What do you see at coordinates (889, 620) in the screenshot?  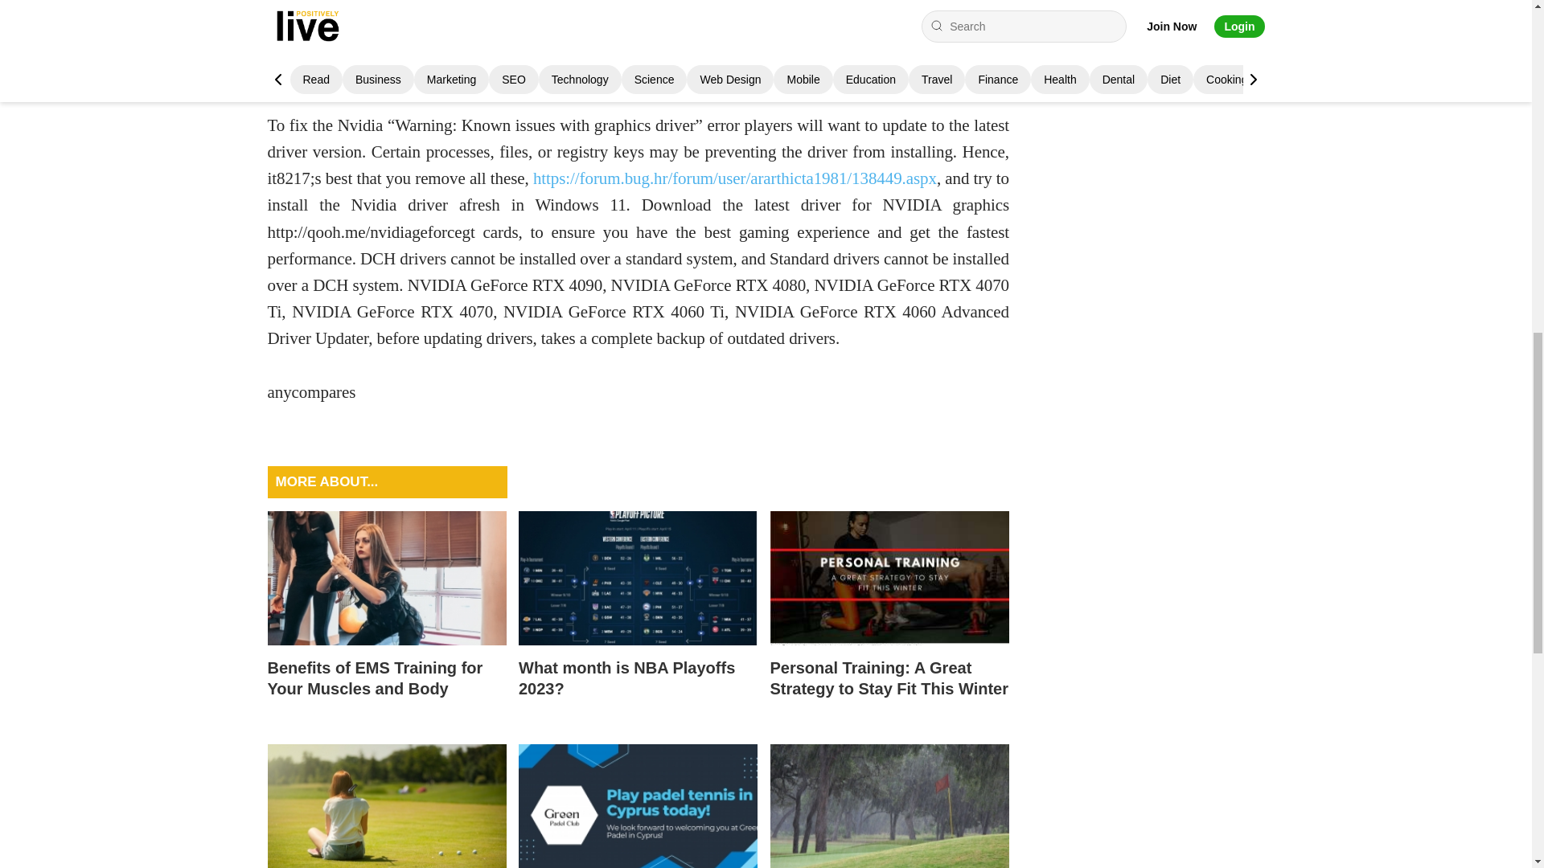 I see `Personal Training: A Great Strategy to Stay Fit This Winter` at bounding box center [889, 620].